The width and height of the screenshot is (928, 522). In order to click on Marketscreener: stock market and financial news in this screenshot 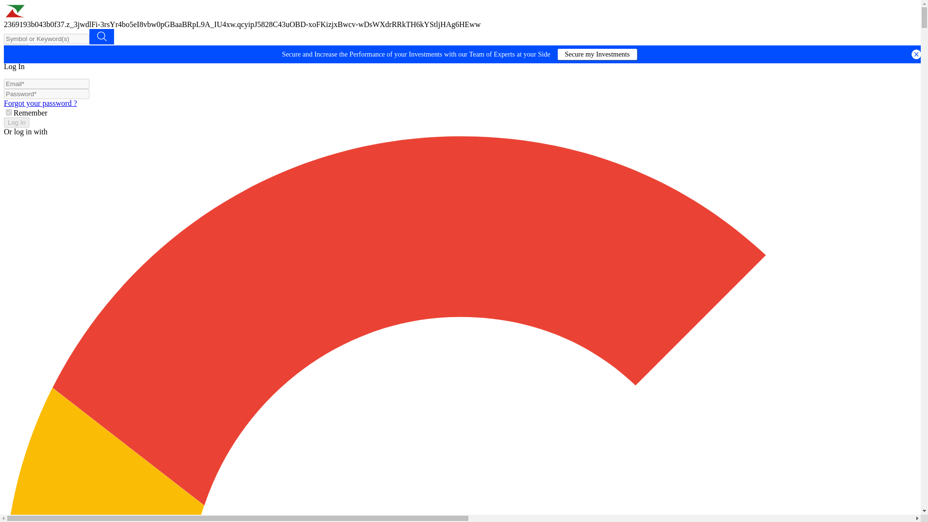, I will do `click(69, 15)`.